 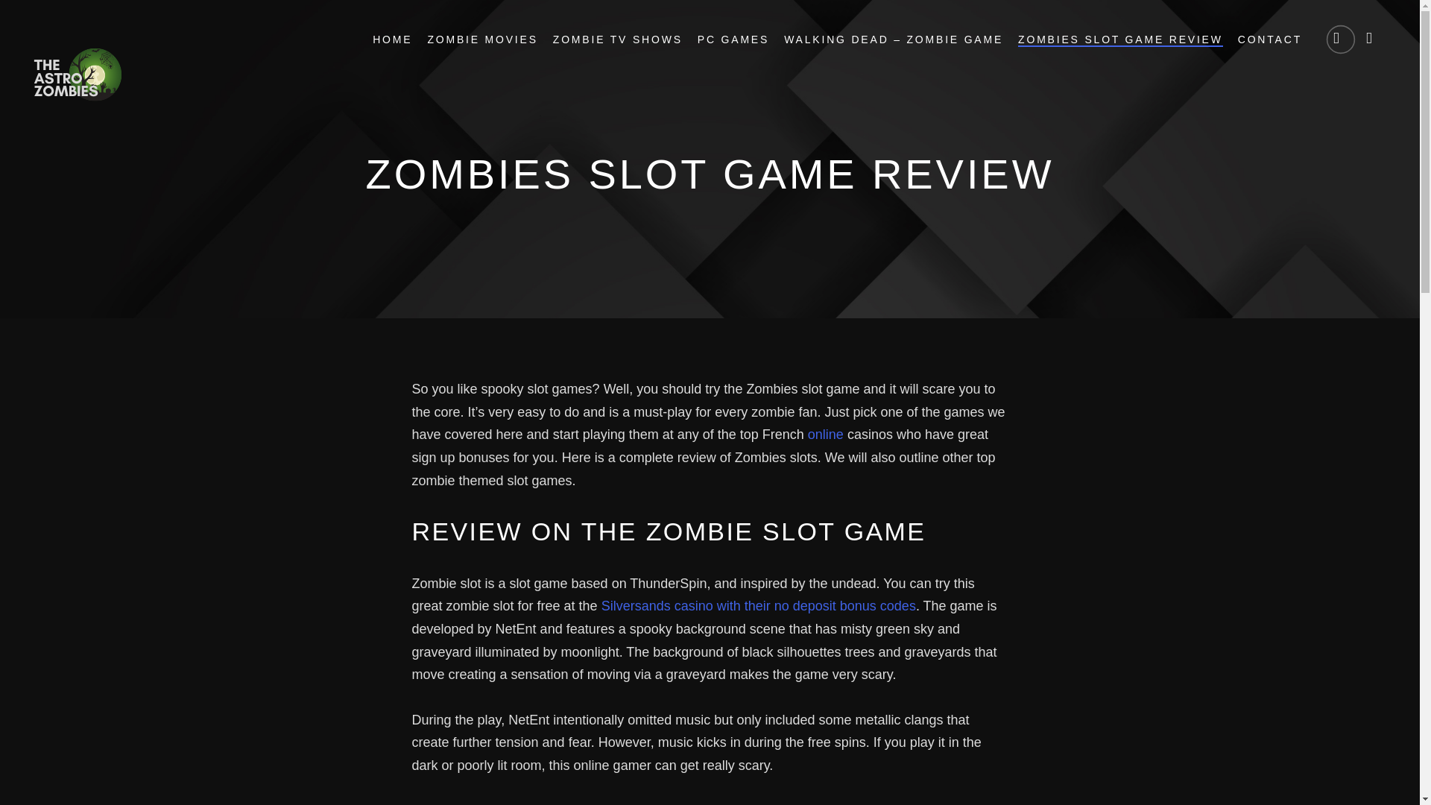 I want to click on online, so click(x=826, y=434).